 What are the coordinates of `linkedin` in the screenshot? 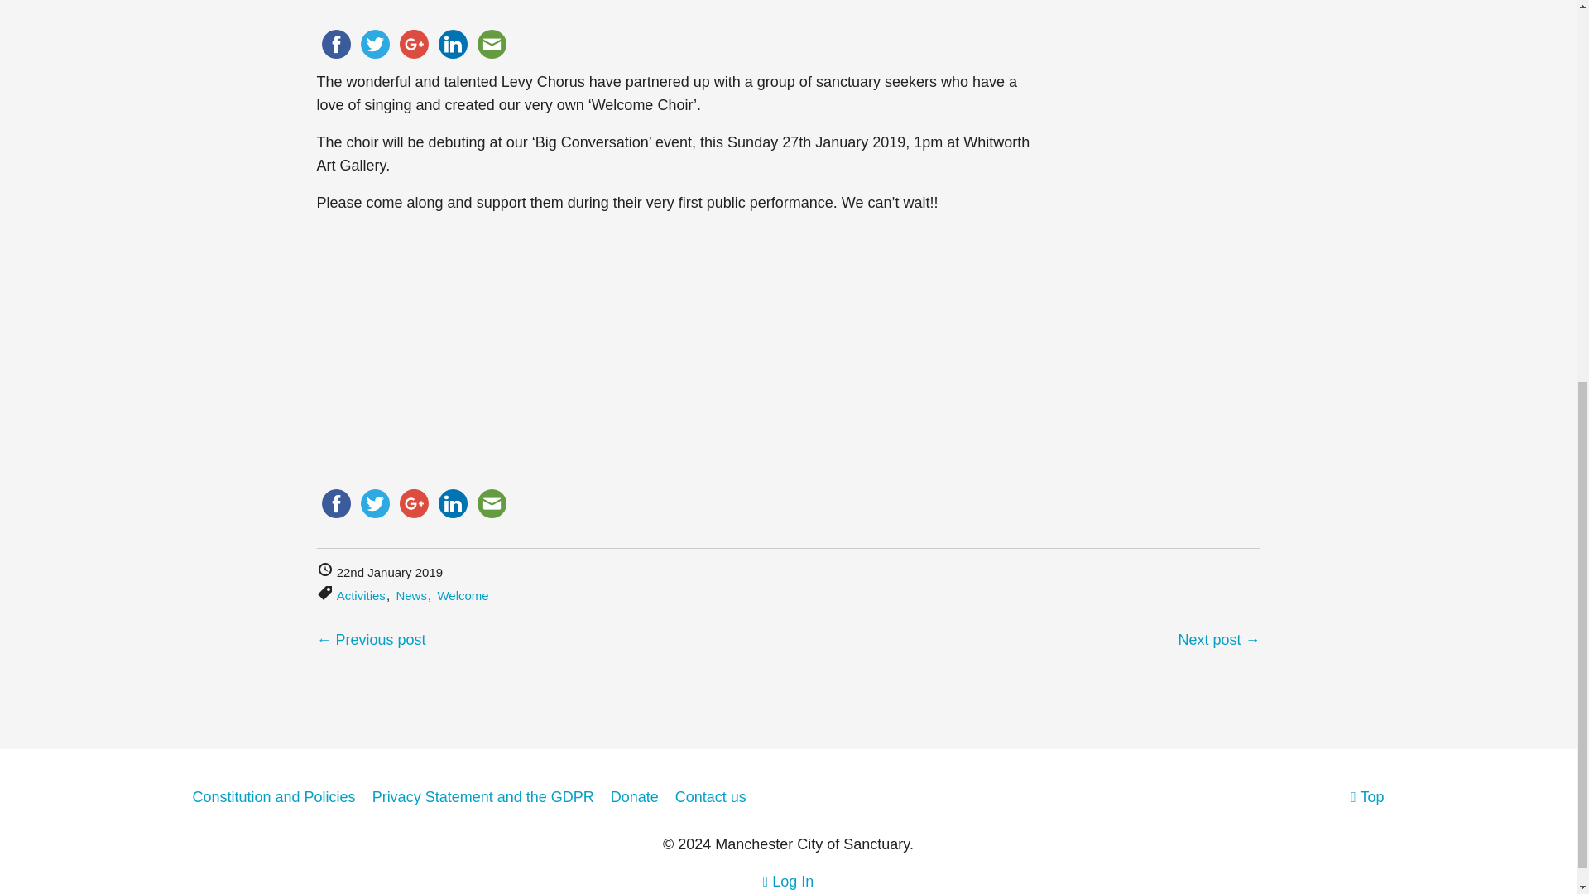 It's located at (453, 44).